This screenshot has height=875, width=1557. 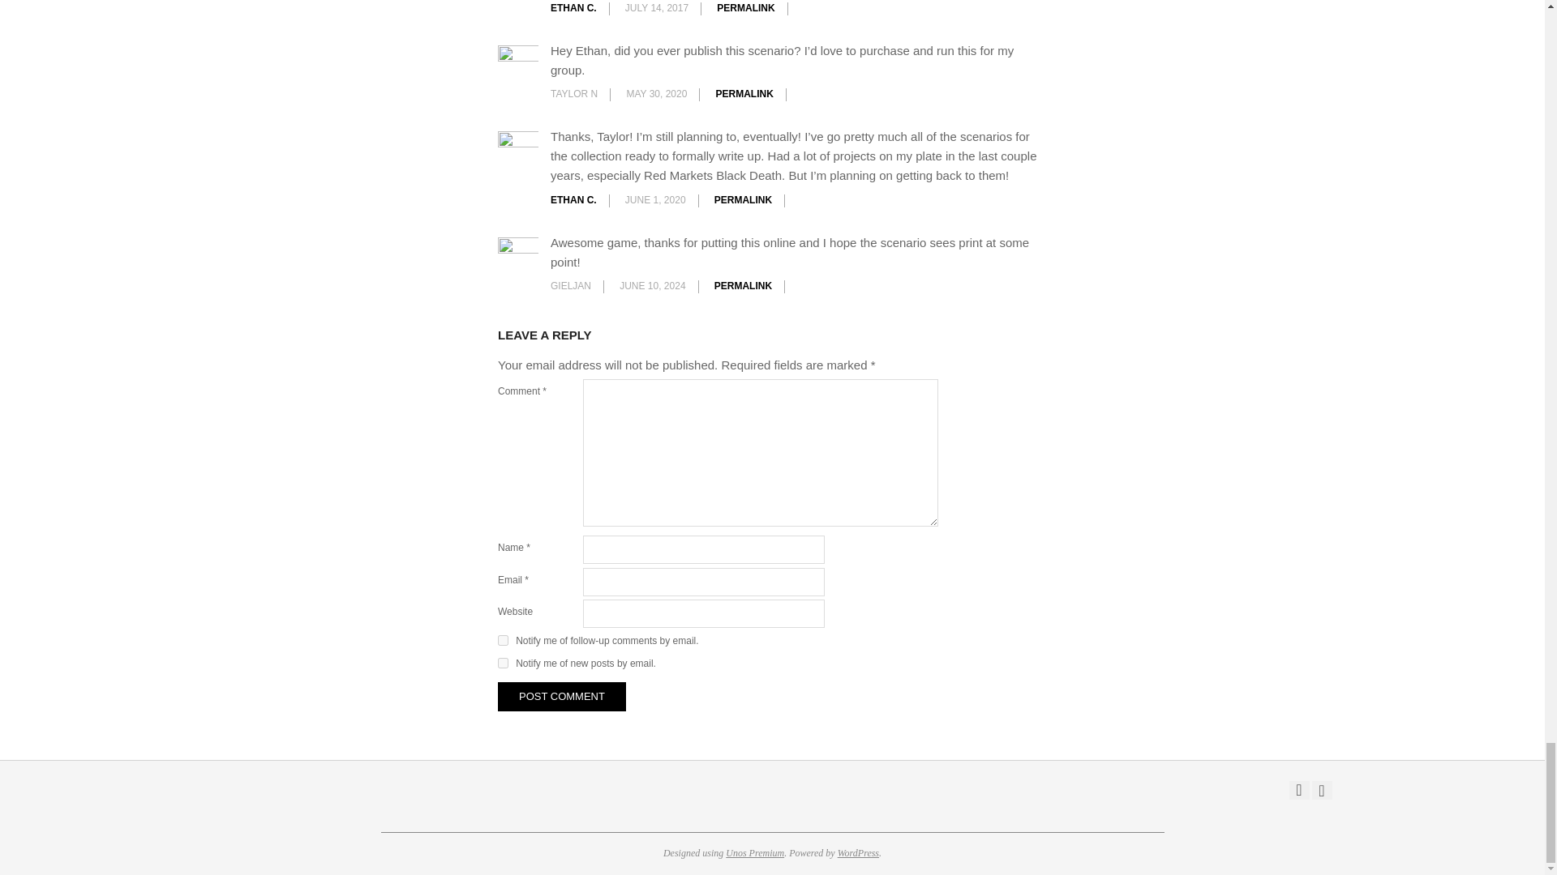 I want to click on subscribe, so click(x=503, y=663).